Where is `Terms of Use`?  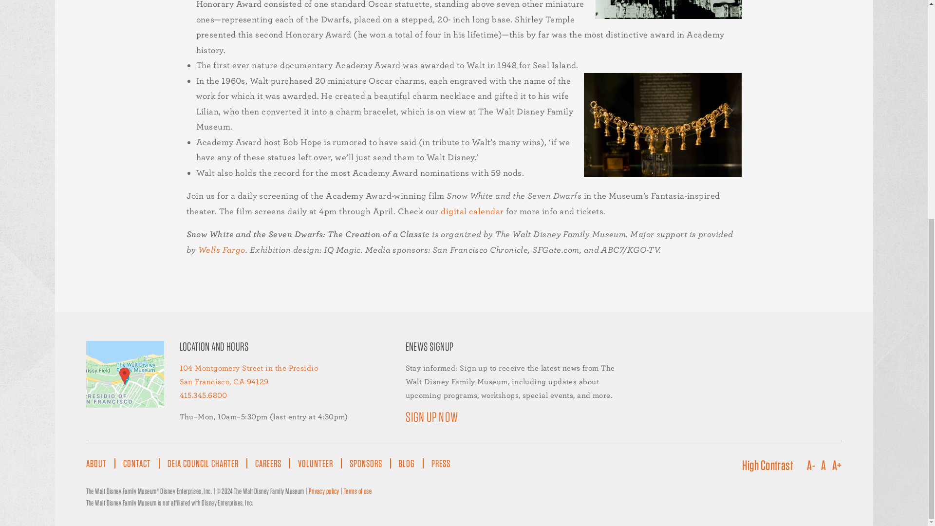
Terms of Use is located at coordinates (357, 491).